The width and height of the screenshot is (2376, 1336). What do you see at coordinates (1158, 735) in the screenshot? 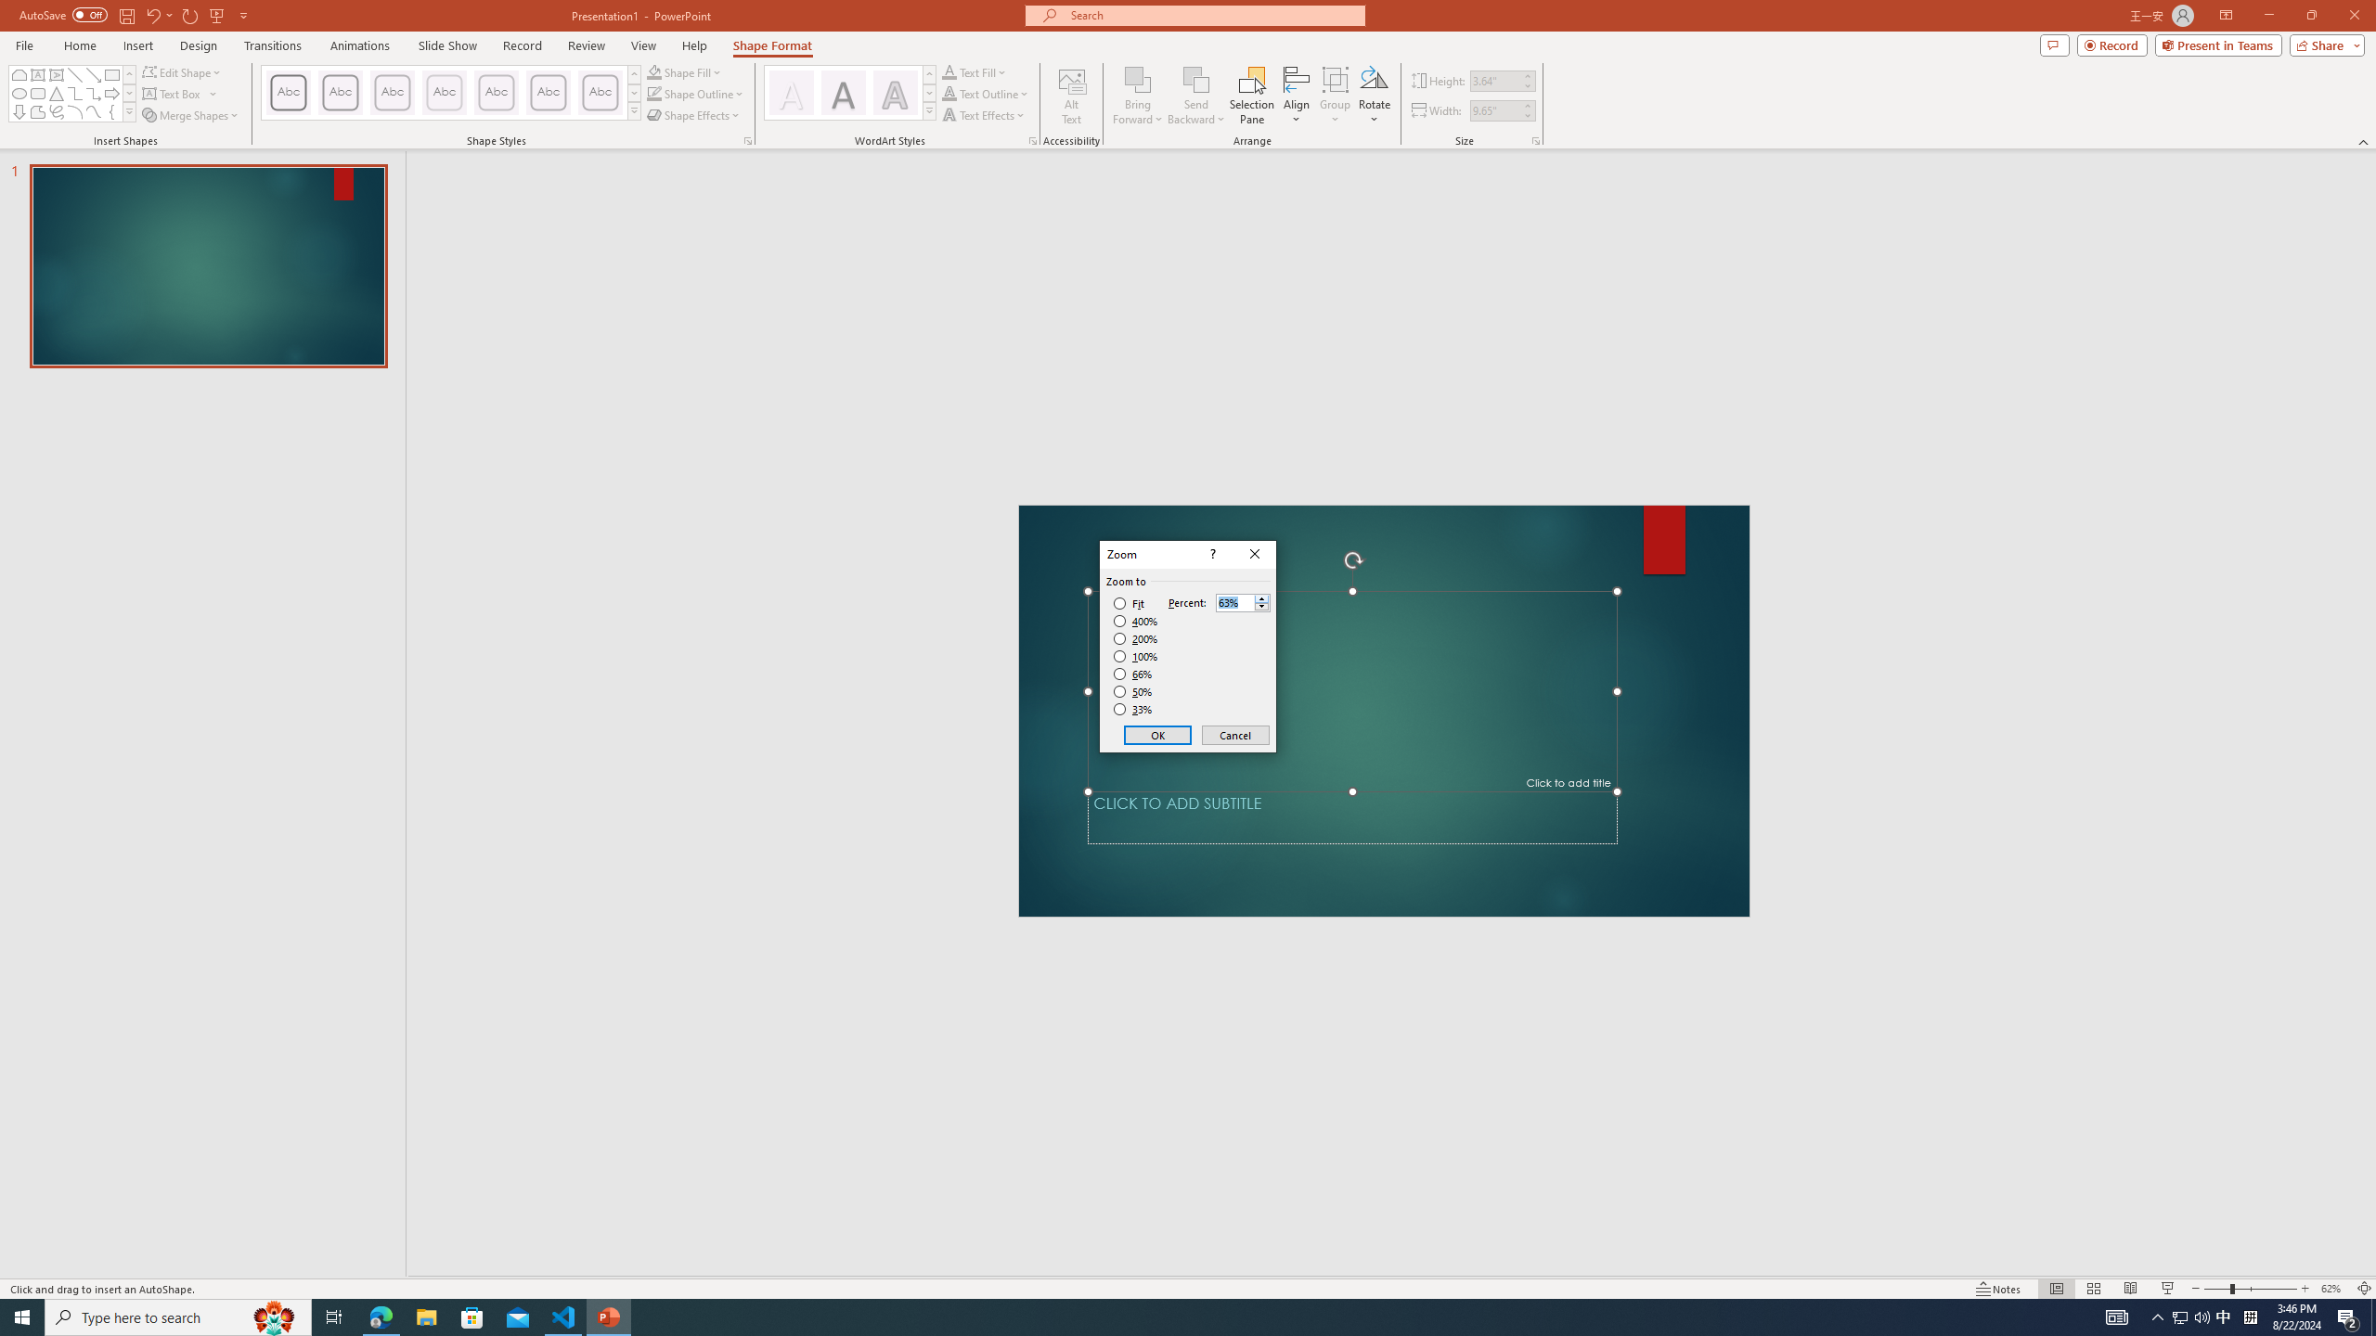
I see `OK` at bounding box center [1158, 735].